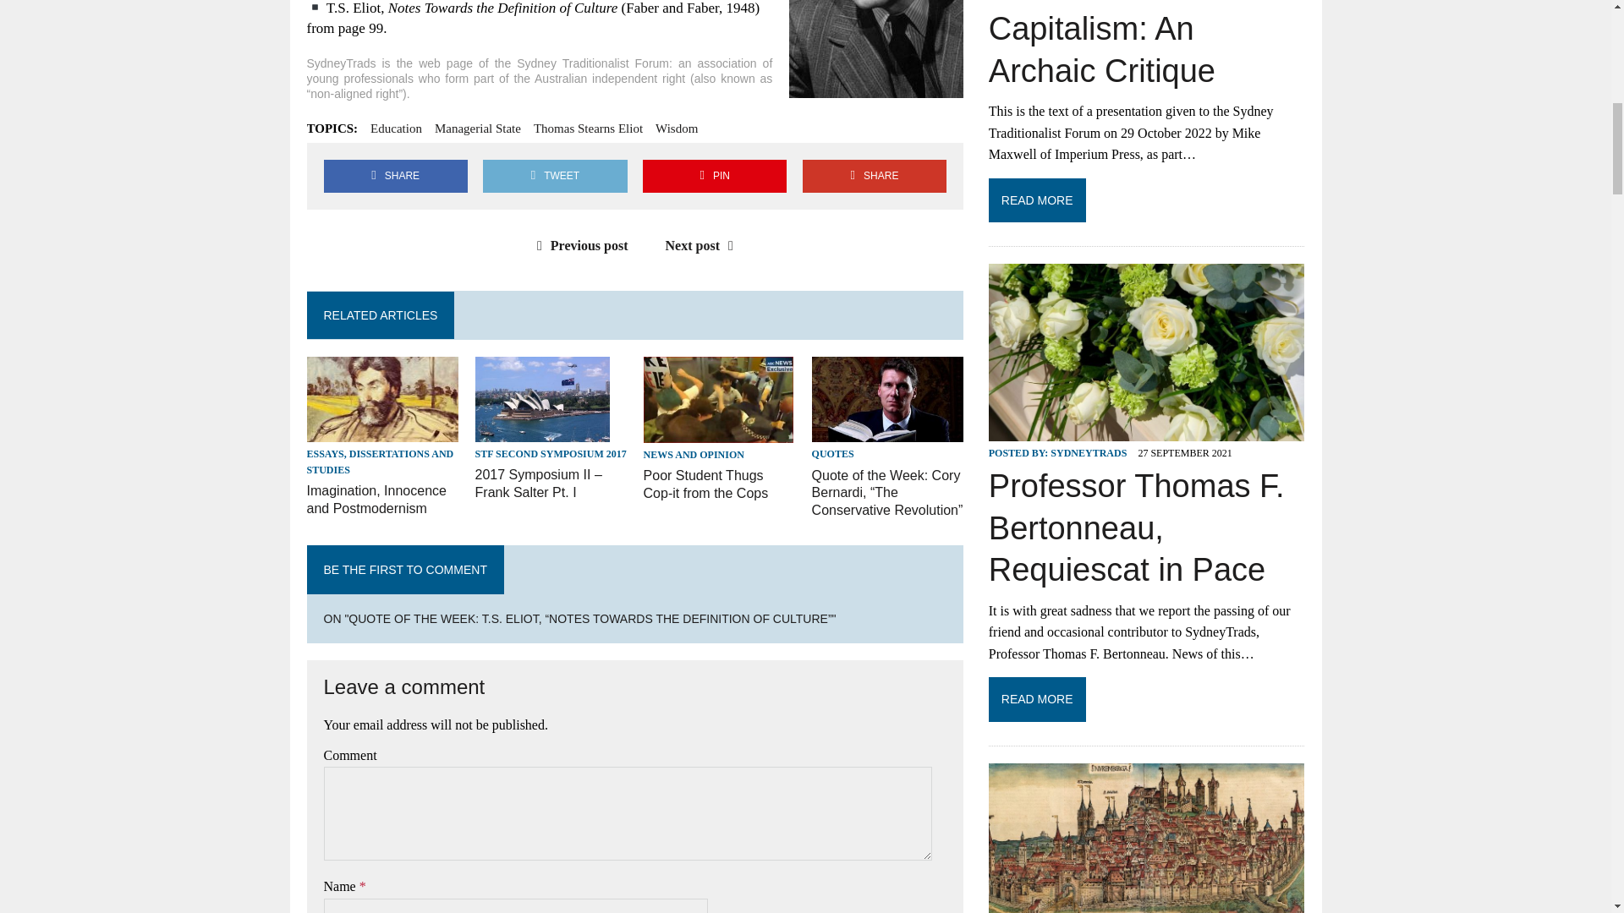 The height and width of the screenshot is (913, 1624). What do you see at coordinates (555, 176) in the screenshot?
I see `TWEET` at bounding box center [555, 176].